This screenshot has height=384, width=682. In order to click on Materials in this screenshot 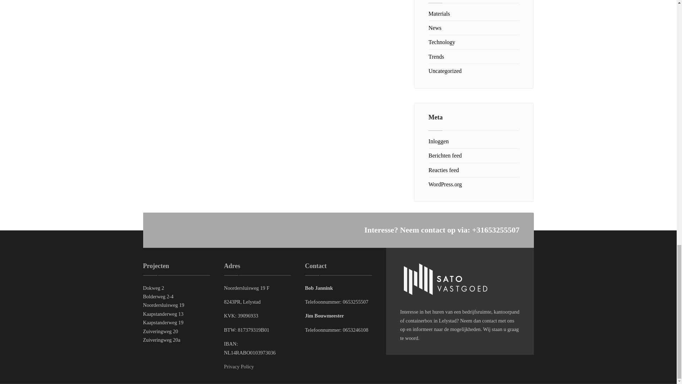, I will do `click(439, 14)`.